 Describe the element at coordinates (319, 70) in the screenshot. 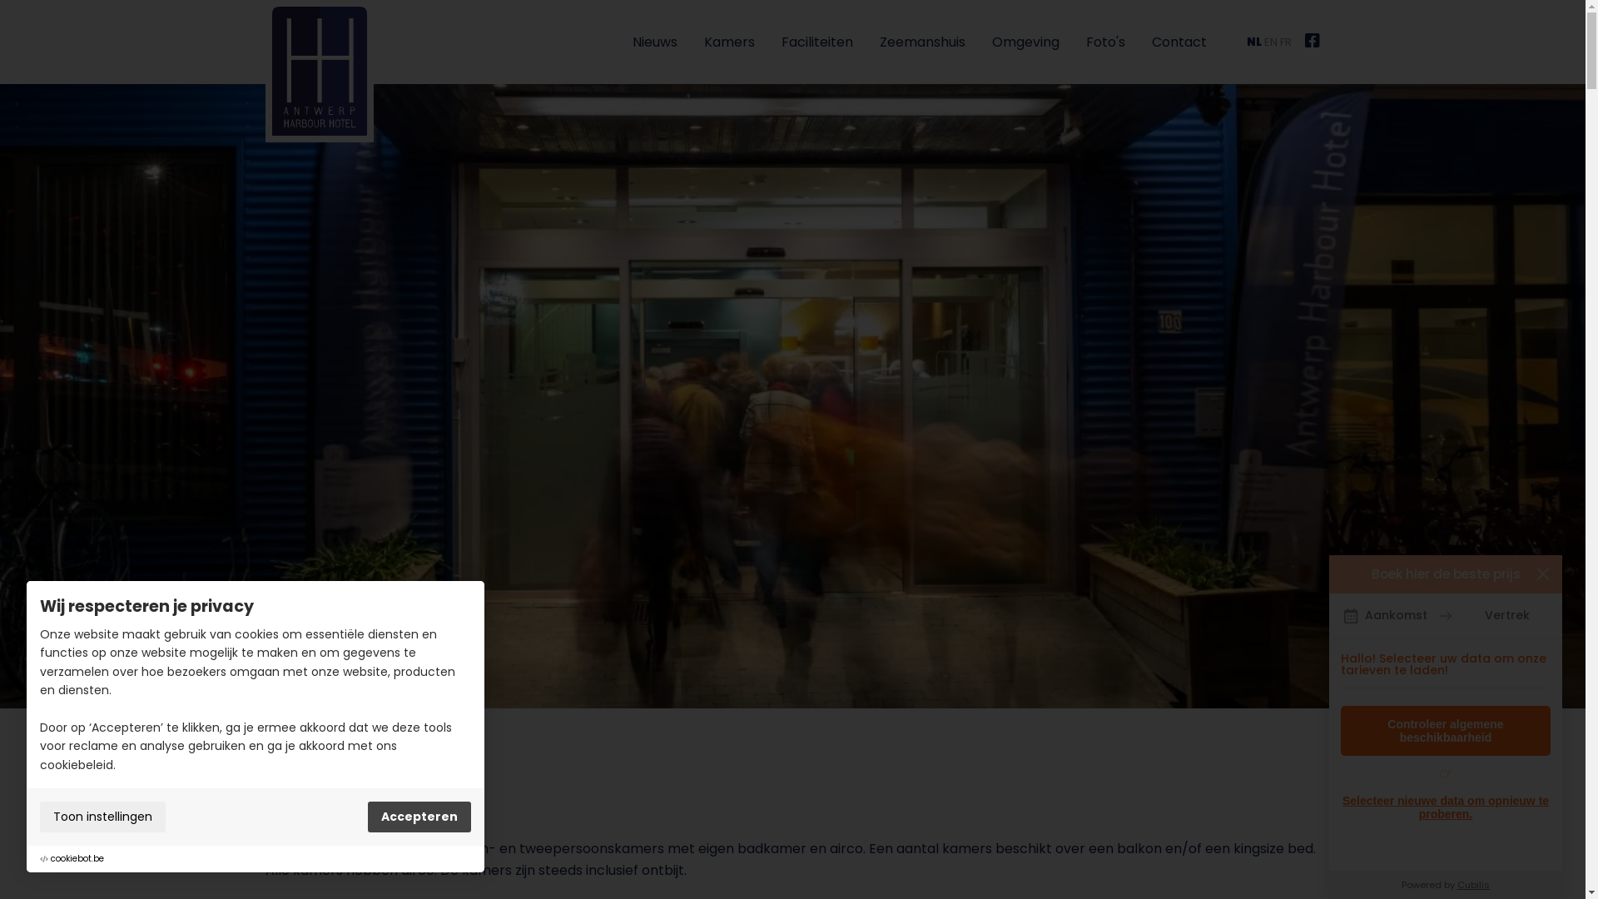

I see `Antwerp Harbour Hotel` at that location.